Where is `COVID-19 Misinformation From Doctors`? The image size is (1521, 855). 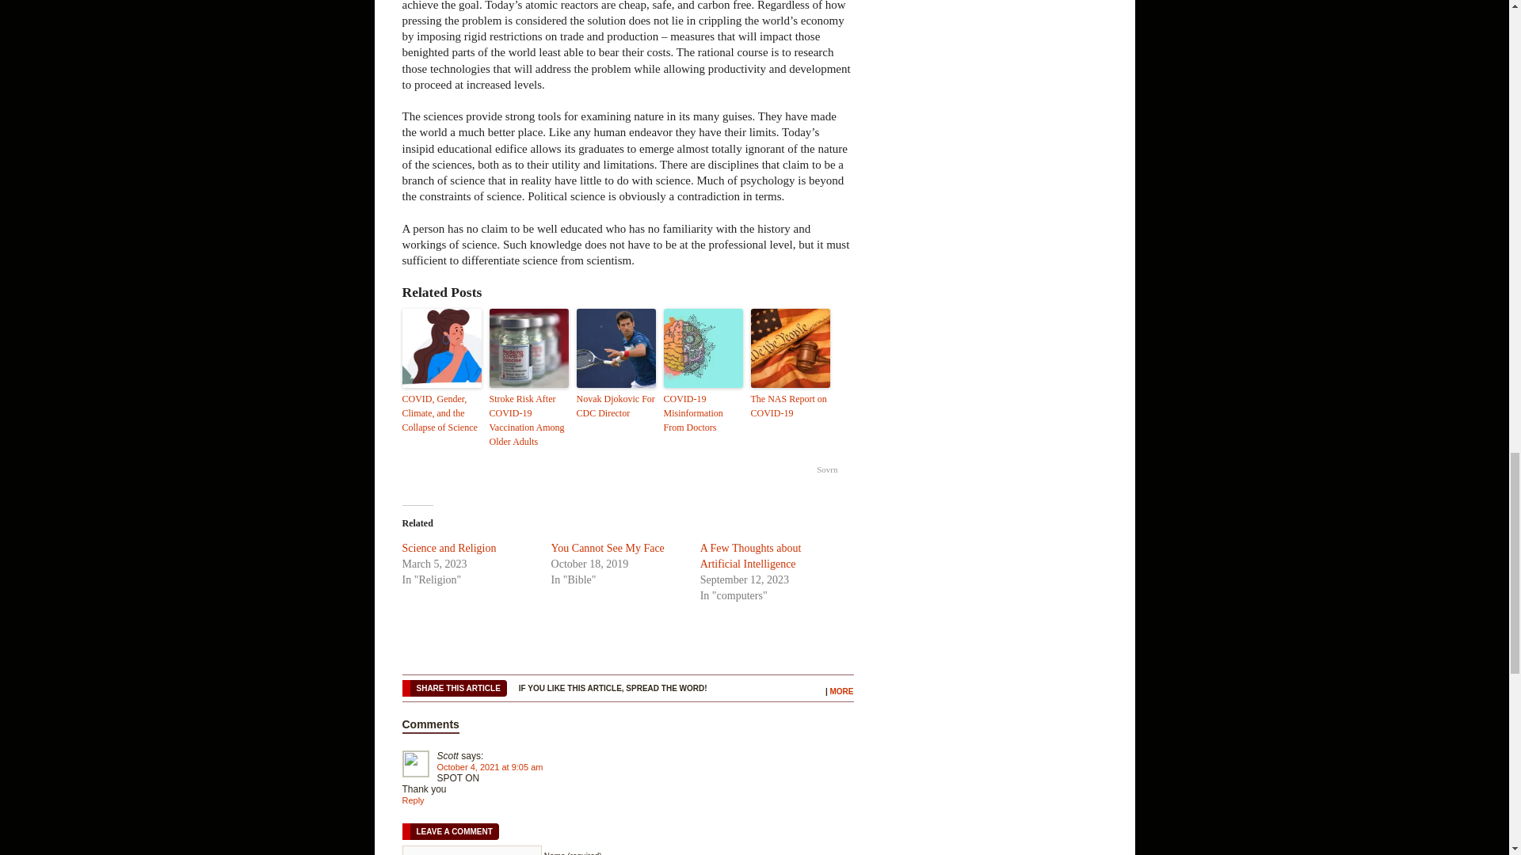 COVID-19 Misinformation From Doctors is located at coordinates (703, 412).